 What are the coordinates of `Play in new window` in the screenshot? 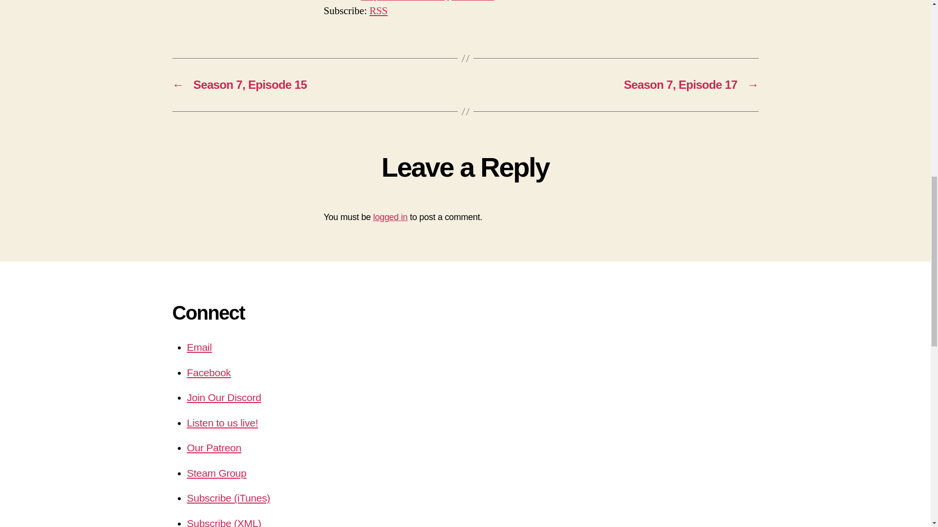 It's located at (403, 1).